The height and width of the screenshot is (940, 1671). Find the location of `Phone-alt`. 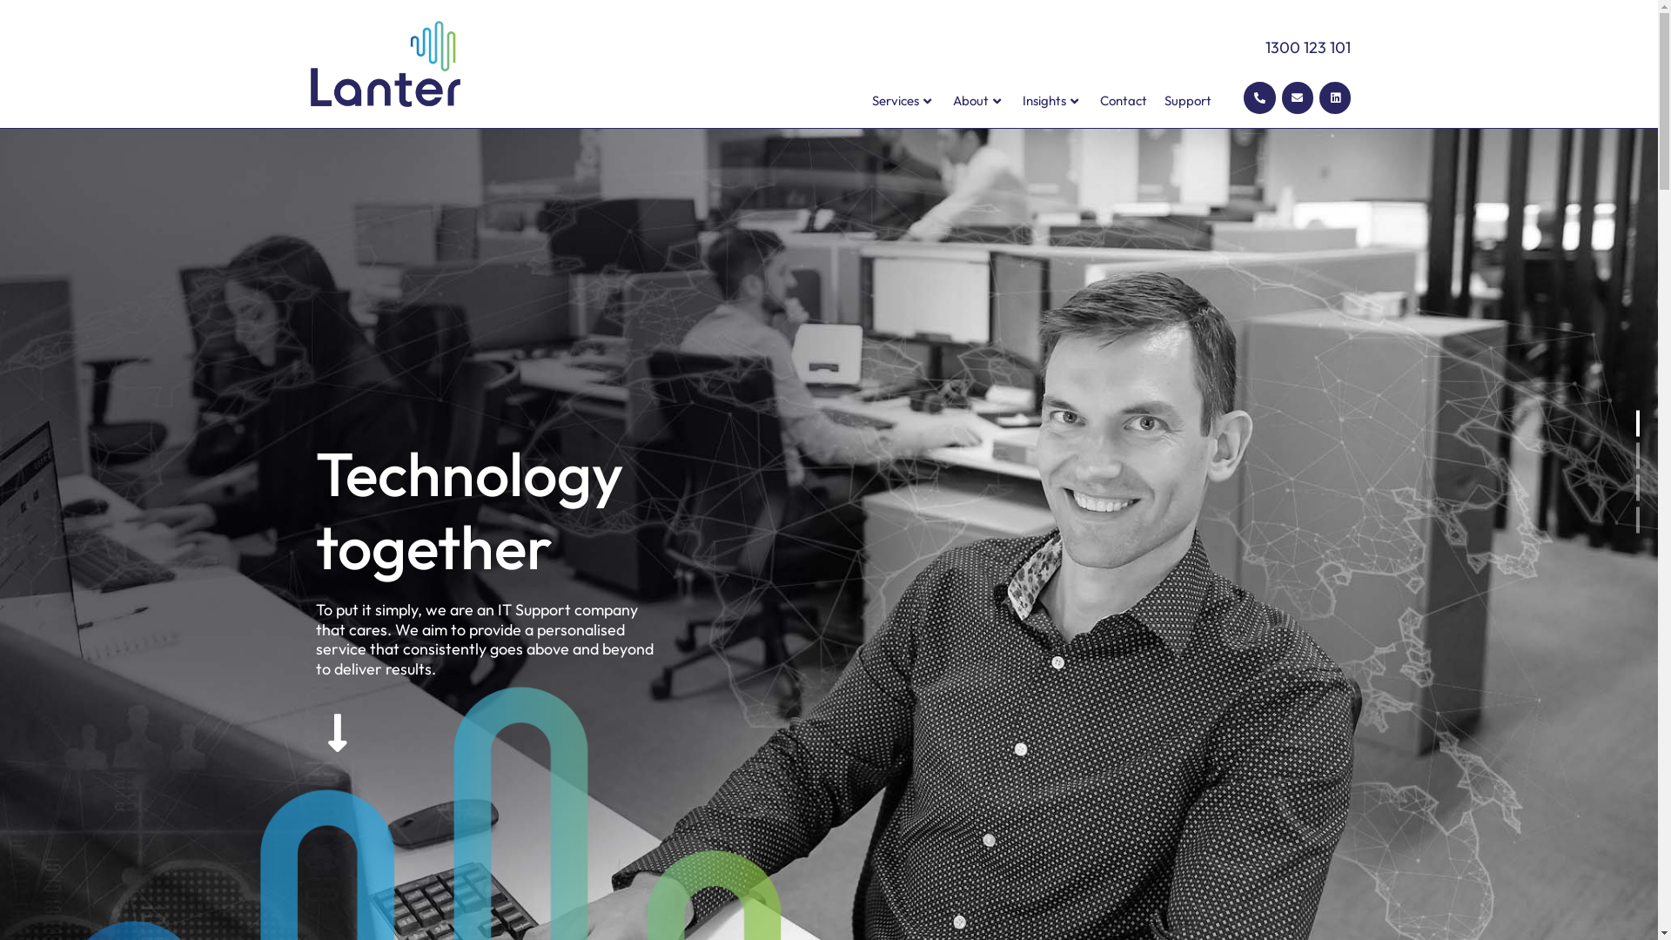

Phone-alt is located at coordinates (1259, 97).